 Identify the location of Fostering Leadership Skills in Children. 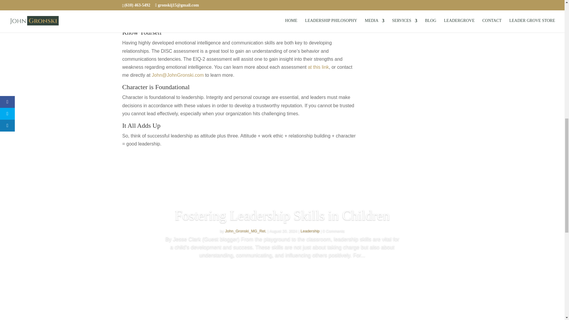
(282, 215).